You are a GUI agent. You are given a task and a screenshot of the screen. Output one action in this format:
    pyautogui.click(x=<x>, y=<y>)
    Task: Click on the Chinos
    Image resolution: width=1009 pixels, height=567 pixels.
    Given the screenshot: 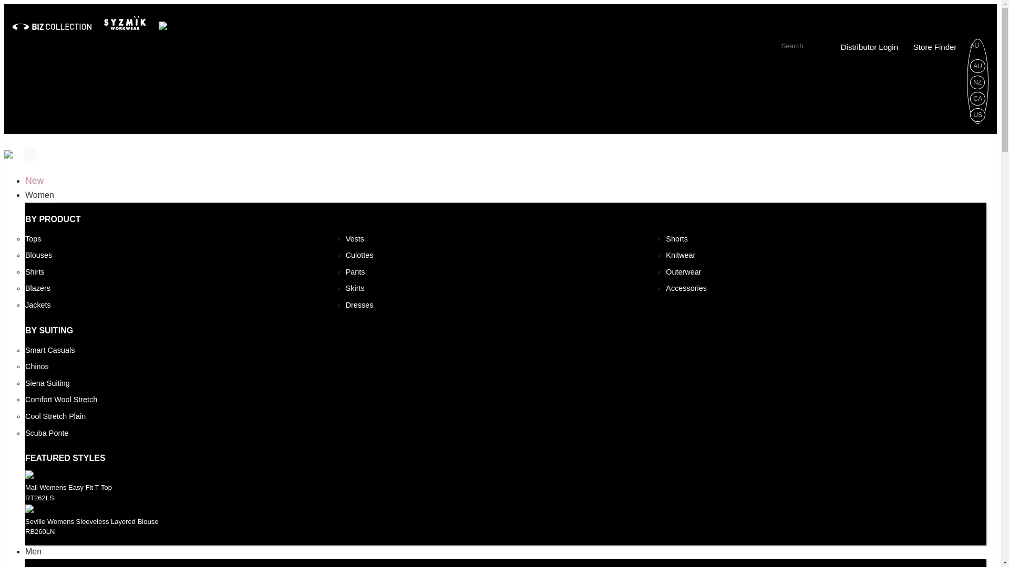 What is the action you would take?
    pyautogui.click(x=37, y=366)
    